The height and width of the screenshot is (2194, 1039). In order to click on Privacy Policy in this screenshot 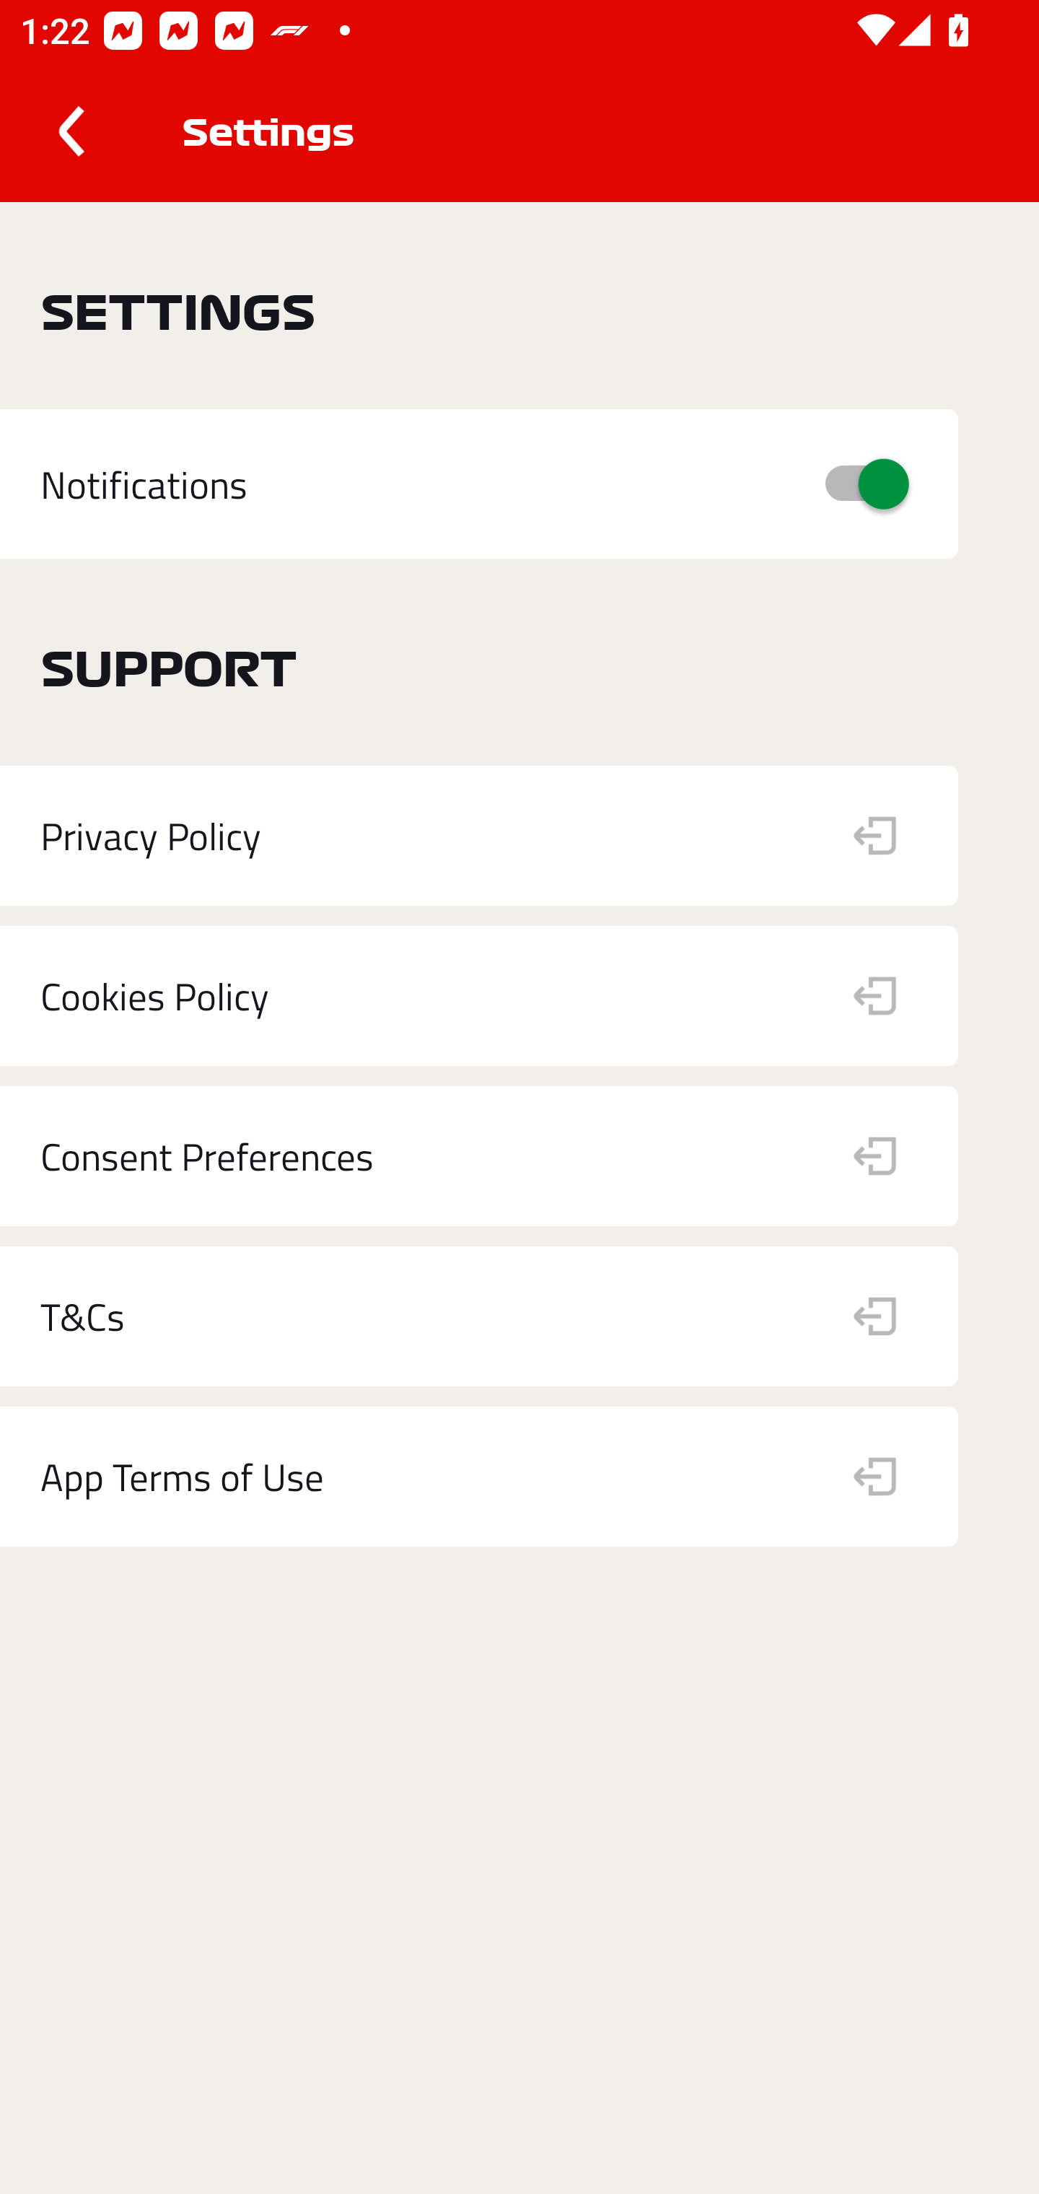, I will do `click(479, 836)`.